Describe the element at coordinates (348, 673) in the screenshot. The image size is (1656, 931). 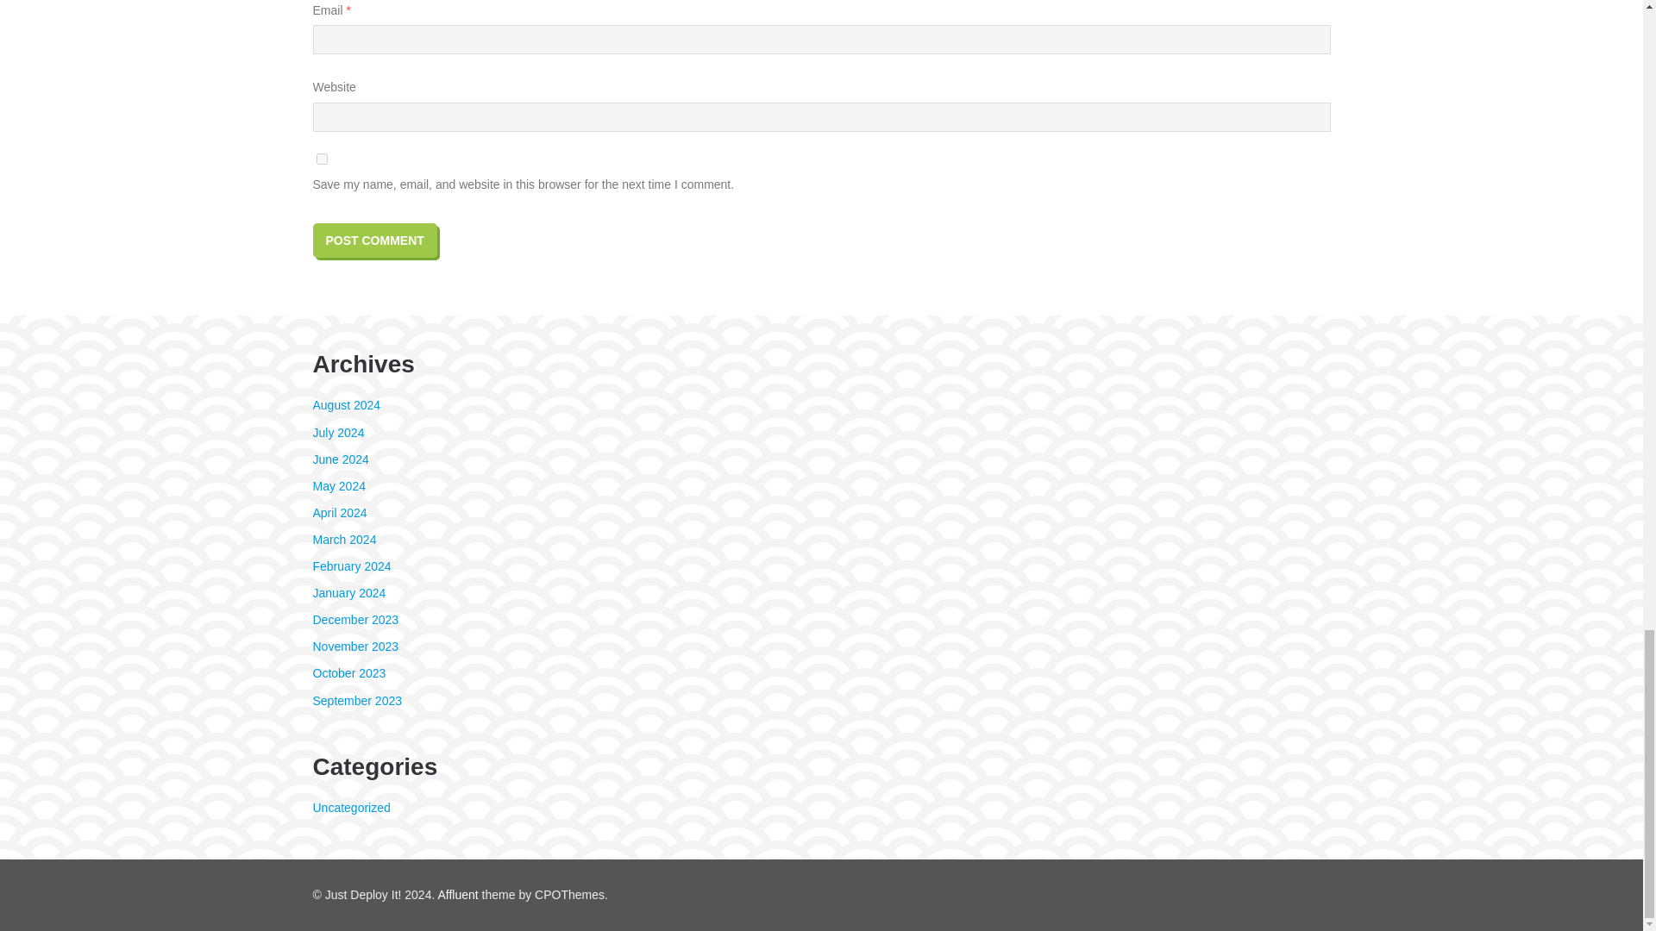
I see `October 2023` at that location.